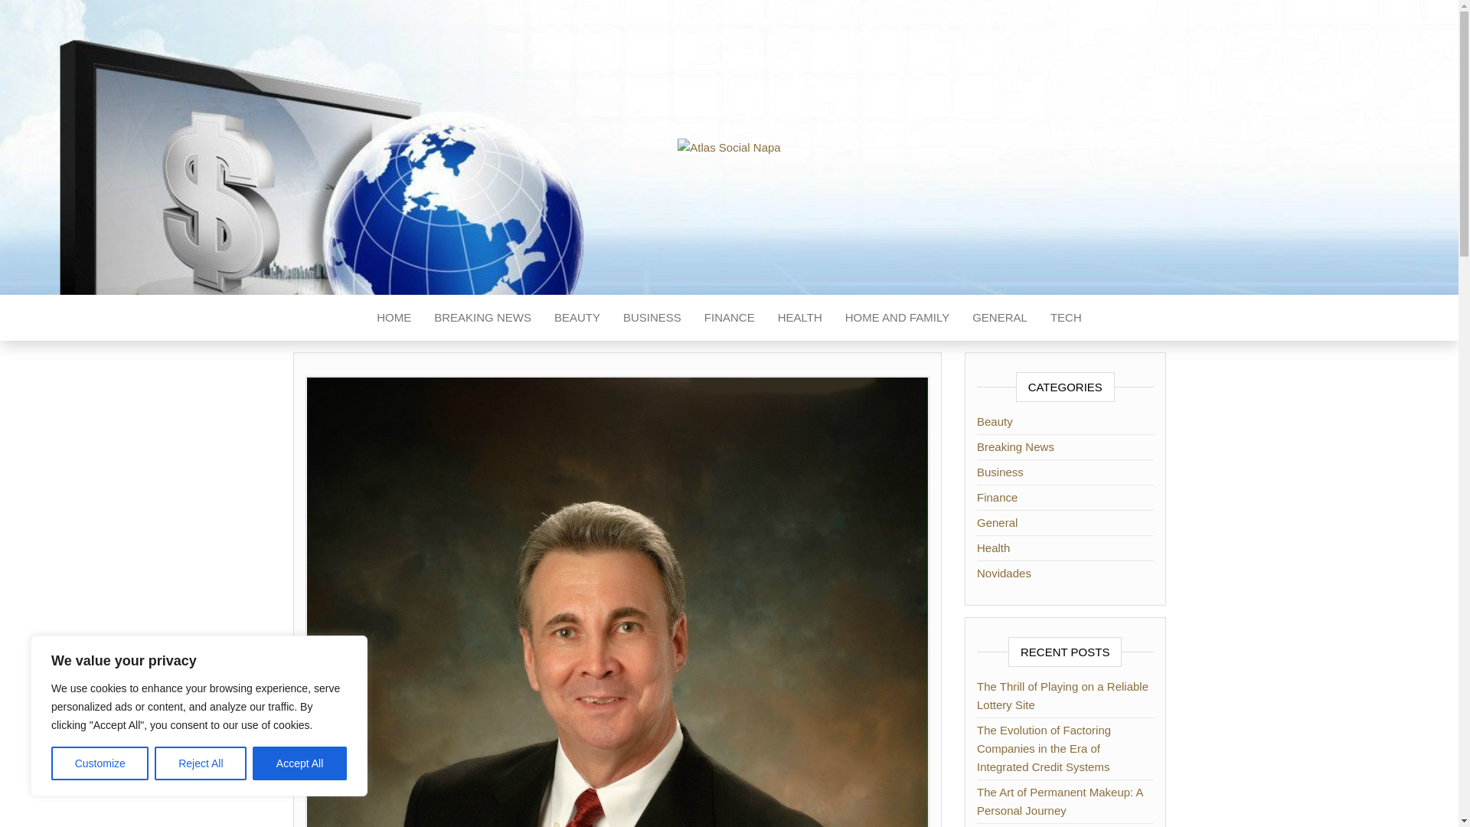 The image size is (1470, 827). What do you see at coordinates (577, 317) in the screenshot?
I see `BEAUTY` at bounding box center [577, 317].